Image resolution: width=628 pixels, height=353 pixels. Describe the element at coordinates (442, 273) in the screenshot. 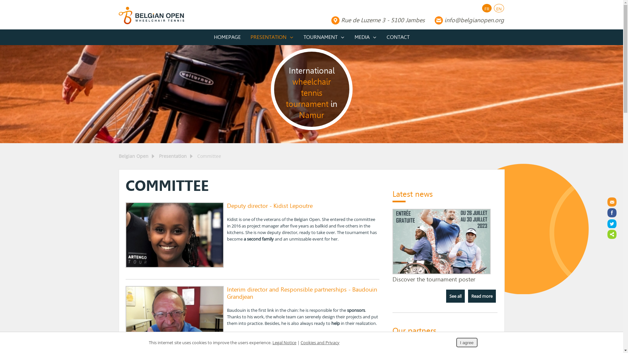

I see `Discover the tournament poster` at that location.